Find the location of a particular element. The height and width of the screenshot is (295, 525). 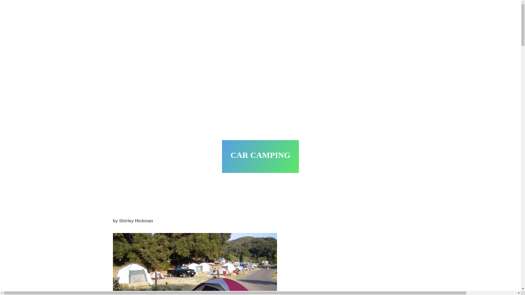

Forms is located at coordinates (406, 57).